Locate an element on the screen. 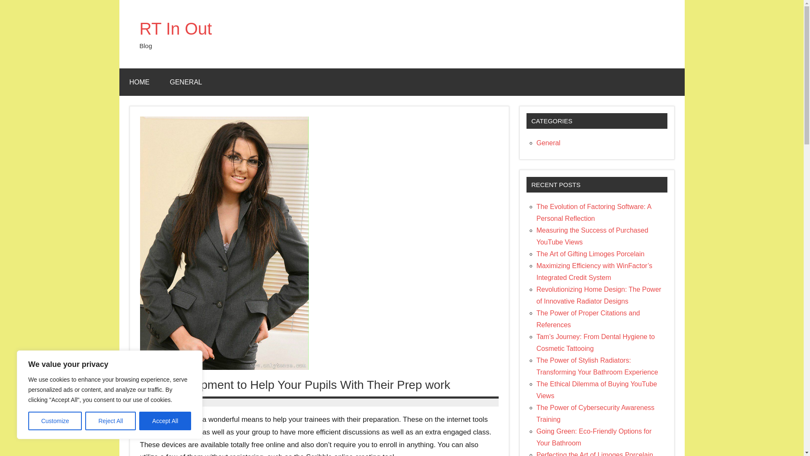  Measuring the Success of Purchased YouTube Views is located at coordinates (592, 236).